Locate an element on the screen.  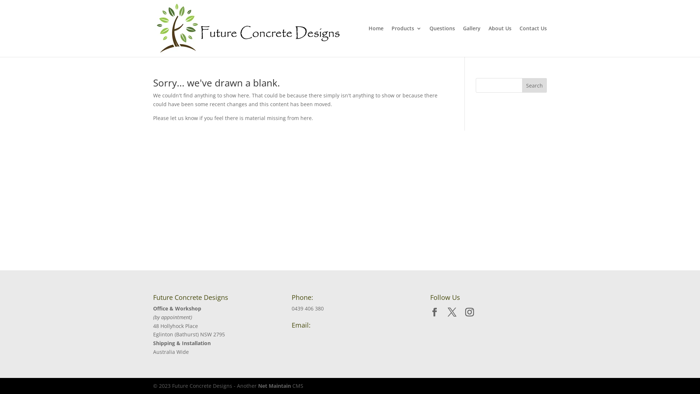
Gallery is located at coordinates (472, 41).